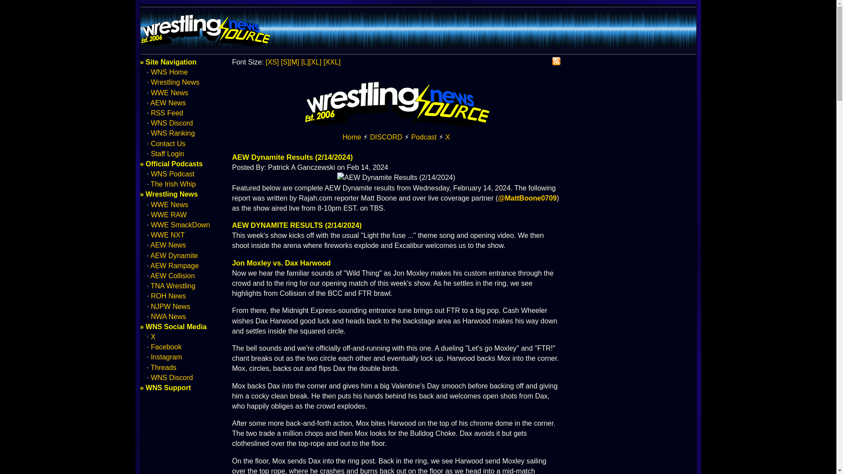 This screenshot has height=474, width=843. I want to click on RSS Feed, so click(167, 113).